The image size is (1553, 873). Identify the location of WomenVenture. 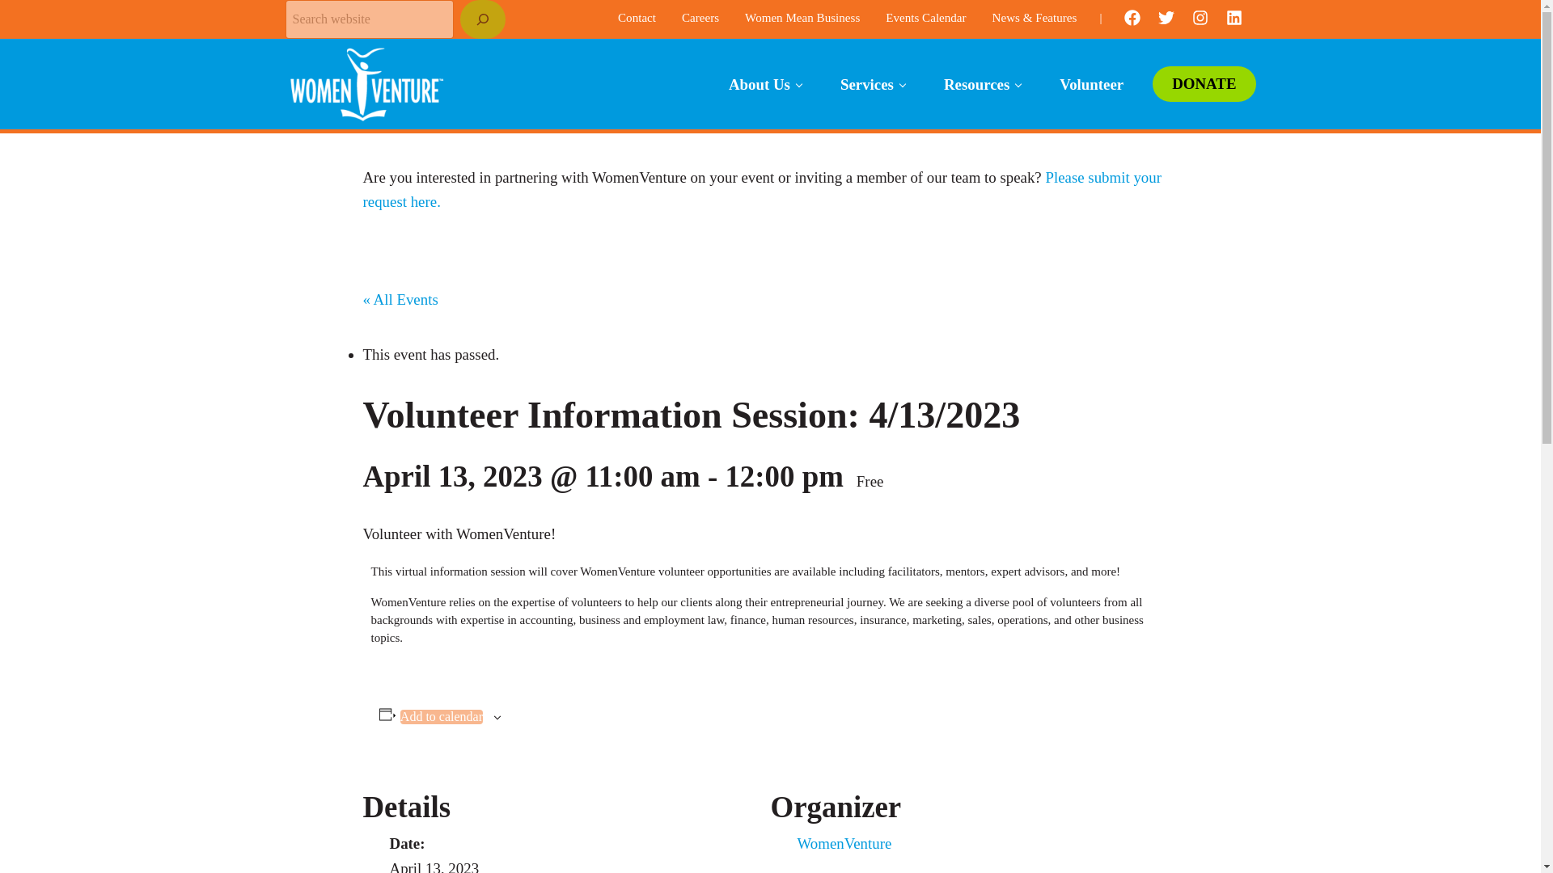
(844, 843).